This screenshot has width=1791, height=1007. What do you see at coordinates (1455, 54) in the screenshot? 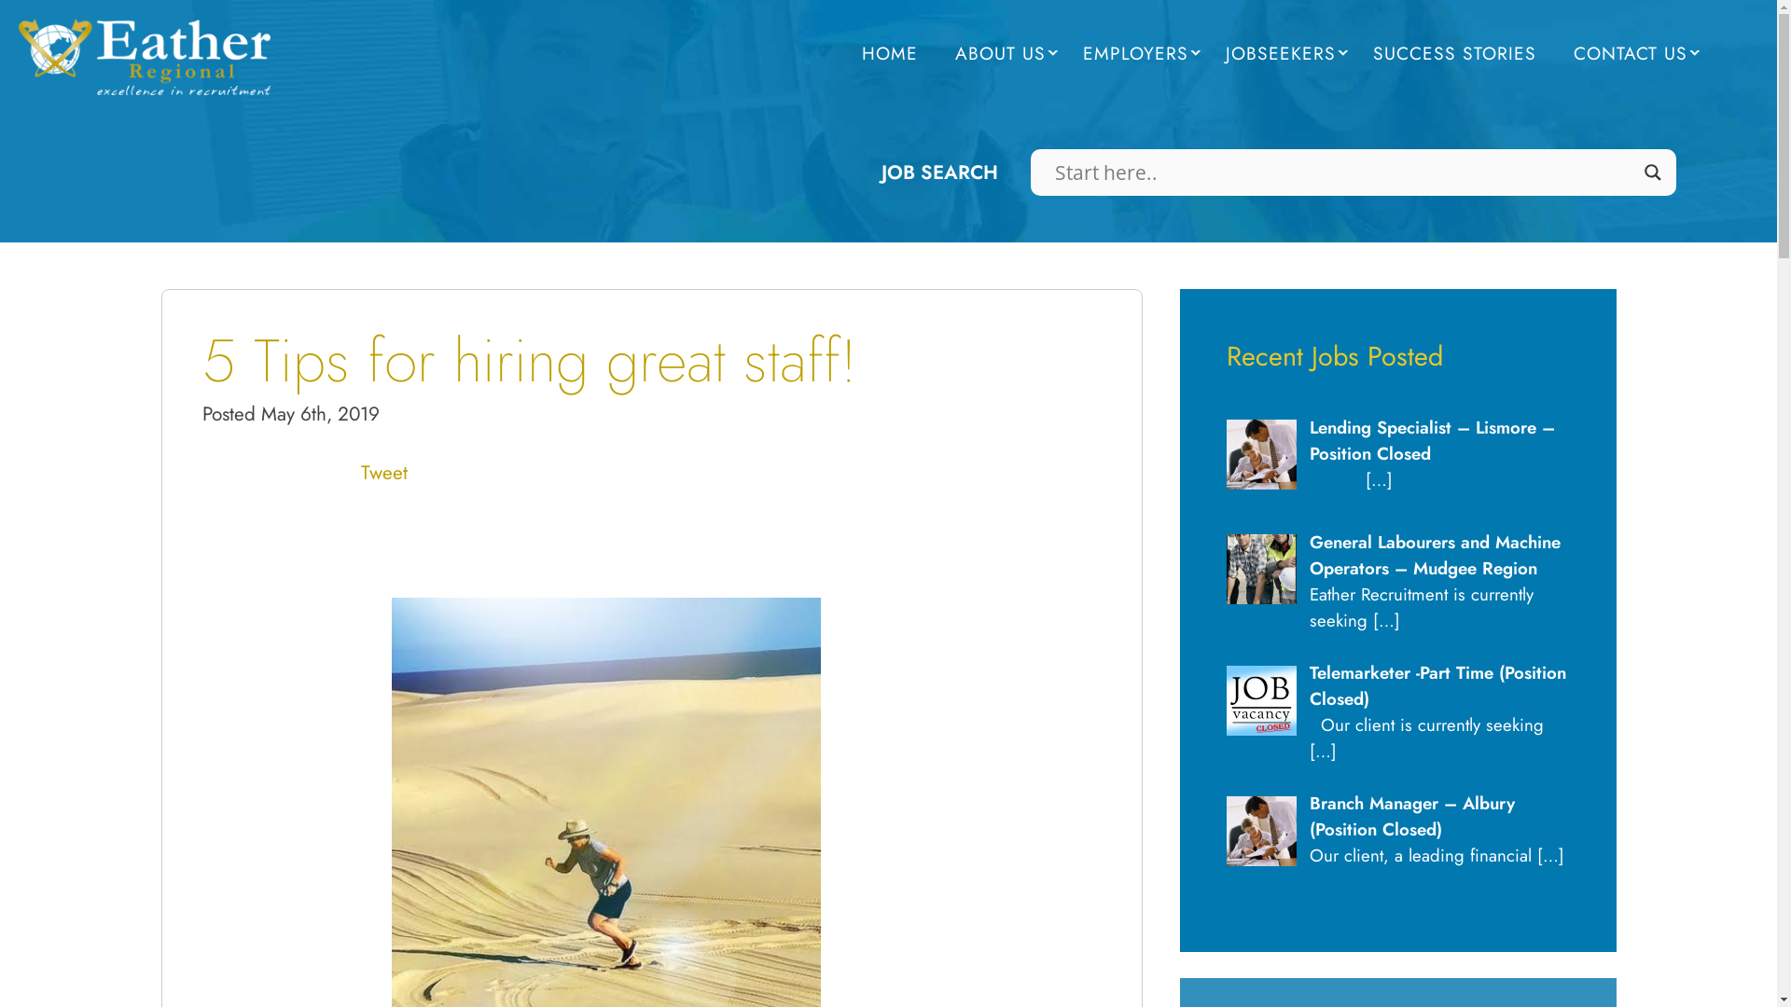
I see `SUCCESS STORIES` at bounding box center [1455, 54].